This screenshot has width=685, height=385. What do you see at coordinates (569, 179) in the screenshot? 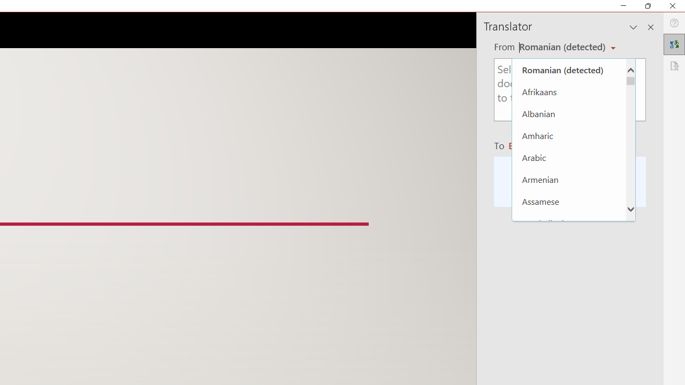
I see `Armenian` at bounding box center [569, 179].